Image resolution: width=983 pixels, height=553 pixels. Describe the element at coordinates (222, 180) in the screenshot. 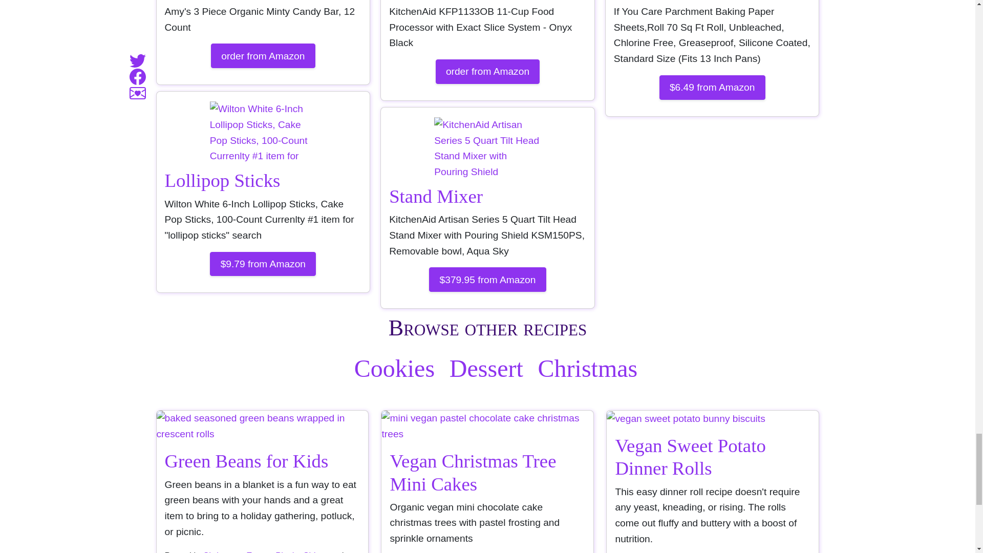

I see `Lollipop Sticks` at that location.